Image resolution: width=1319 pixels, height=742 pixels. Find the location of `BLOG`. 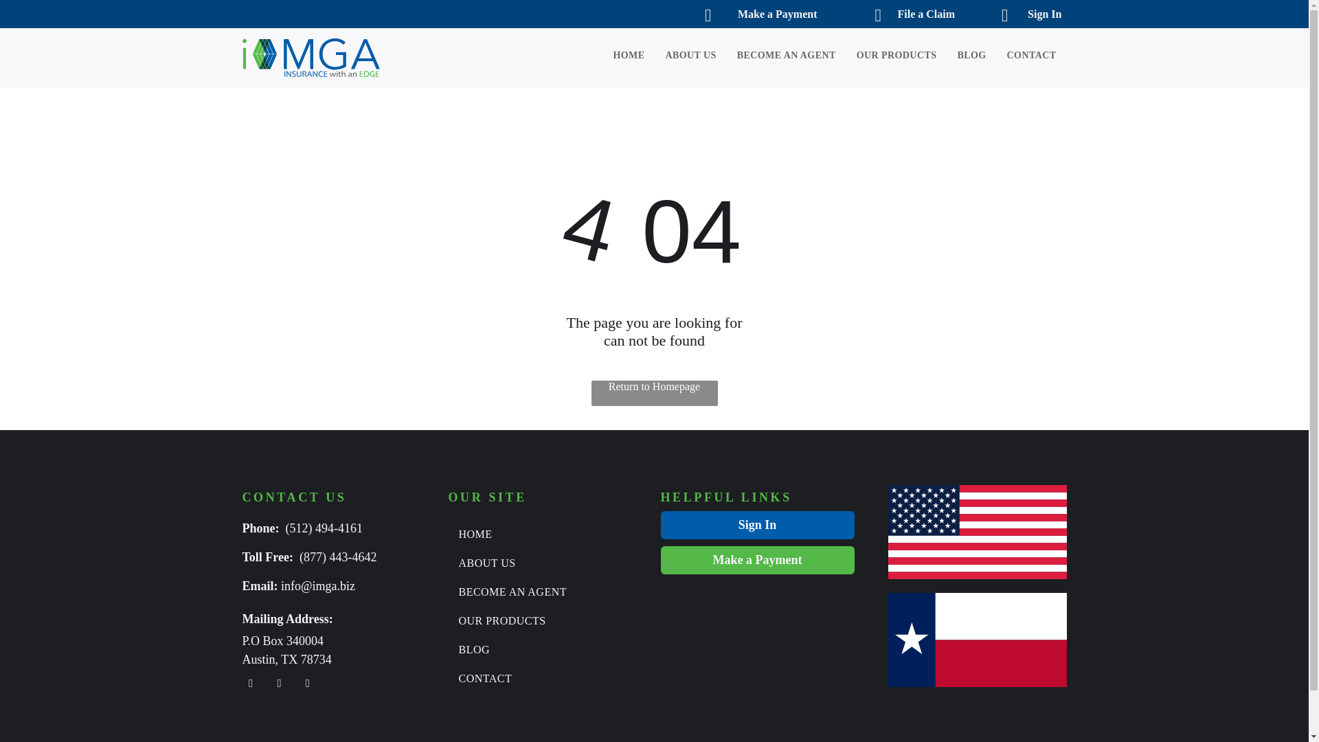

BLOG is located at coordinates (960, 55).